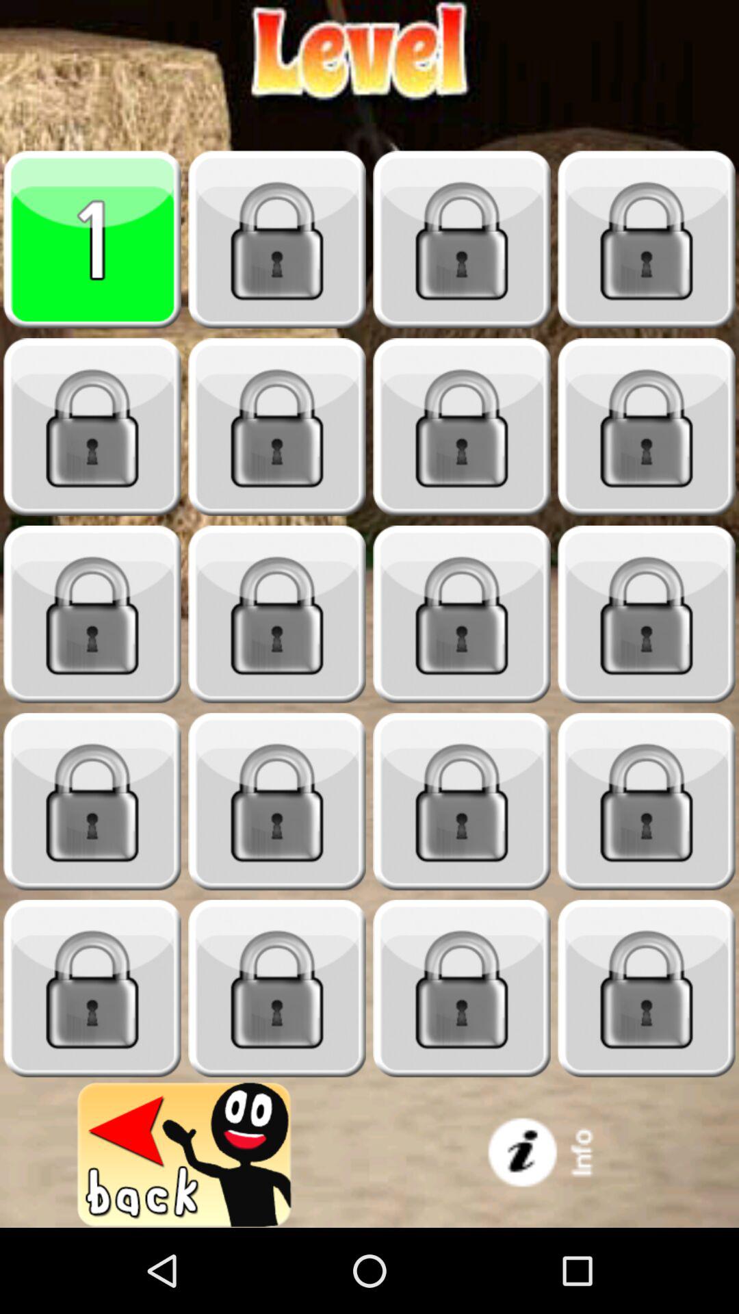 The image size is (739, 1314). I want to click on key button, so click(277, 240).